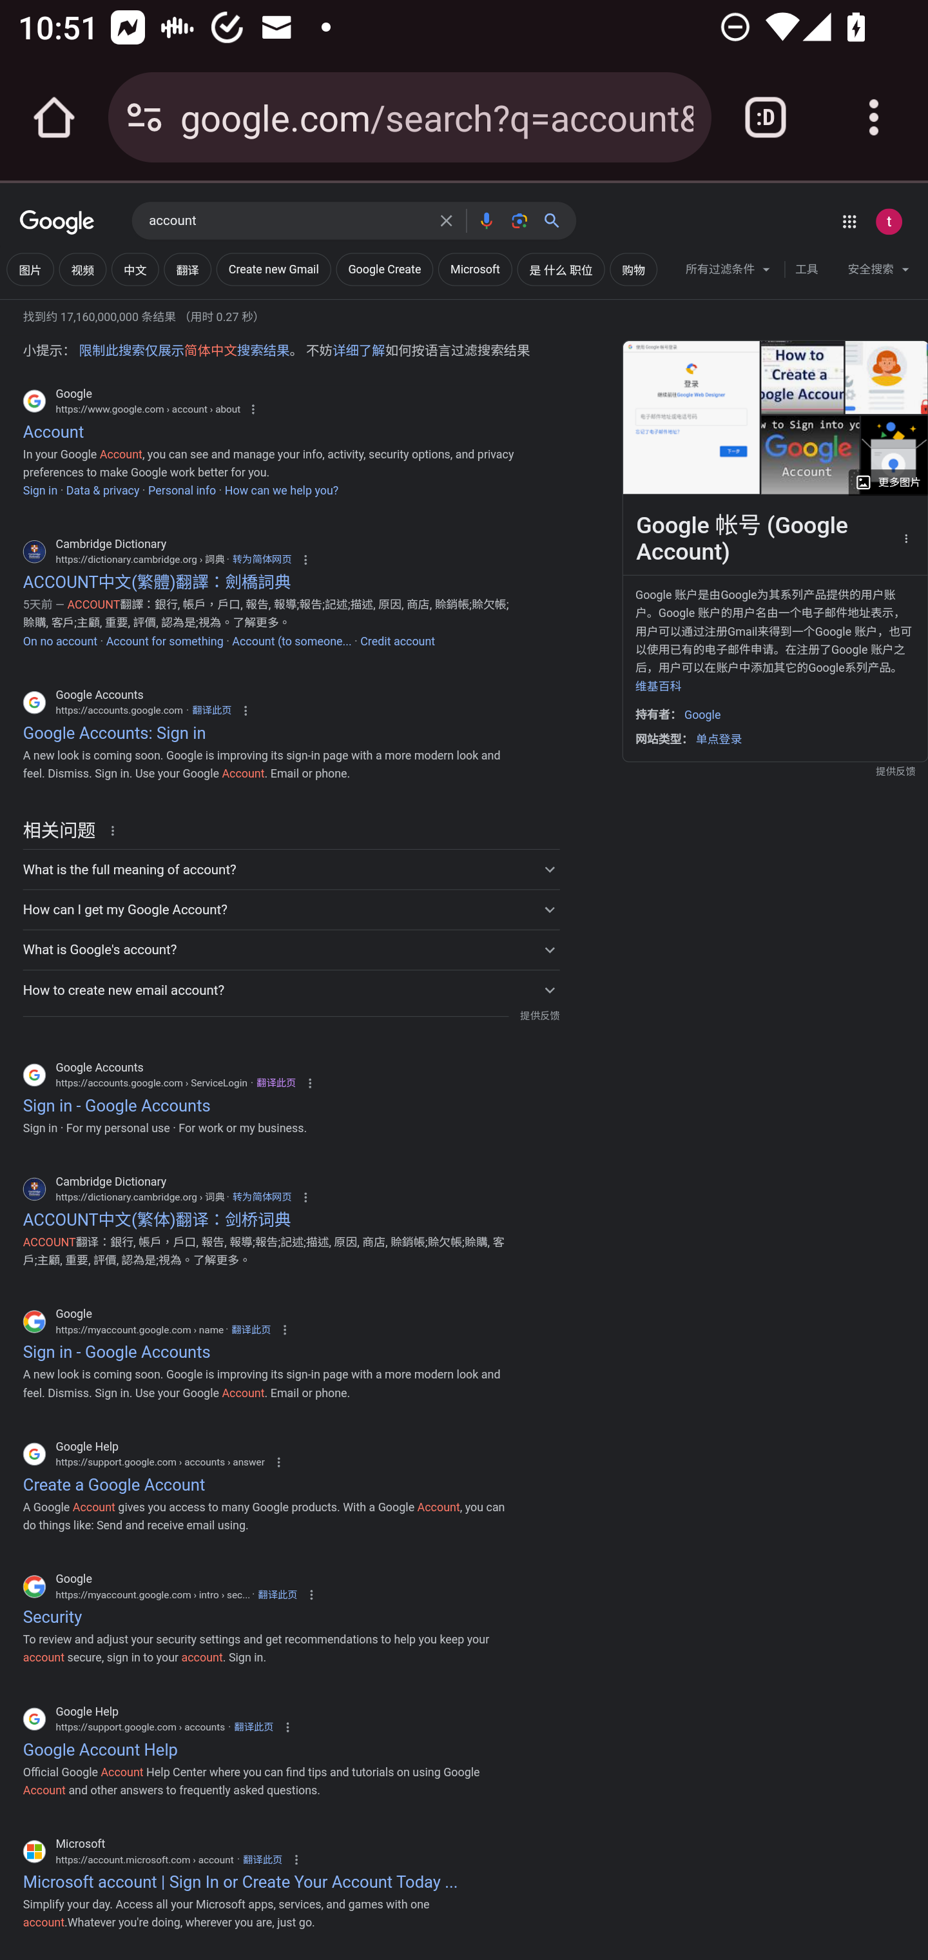 The width and height of the screenshot is (928, 1960). Describe the element at coordinates (30, 269) in the screenshot. I see `图片` at that location.